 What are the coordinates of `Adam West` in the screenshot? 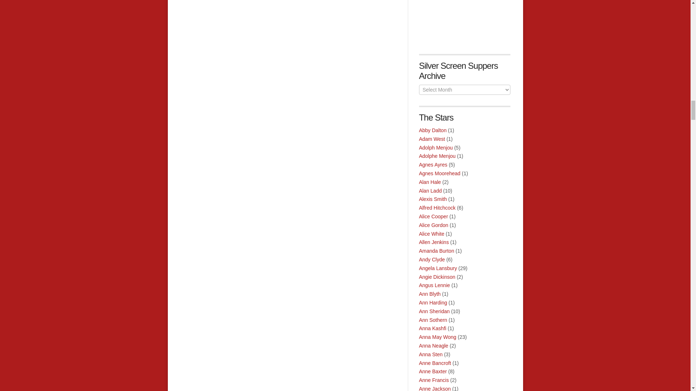 It's located at (432, 139).